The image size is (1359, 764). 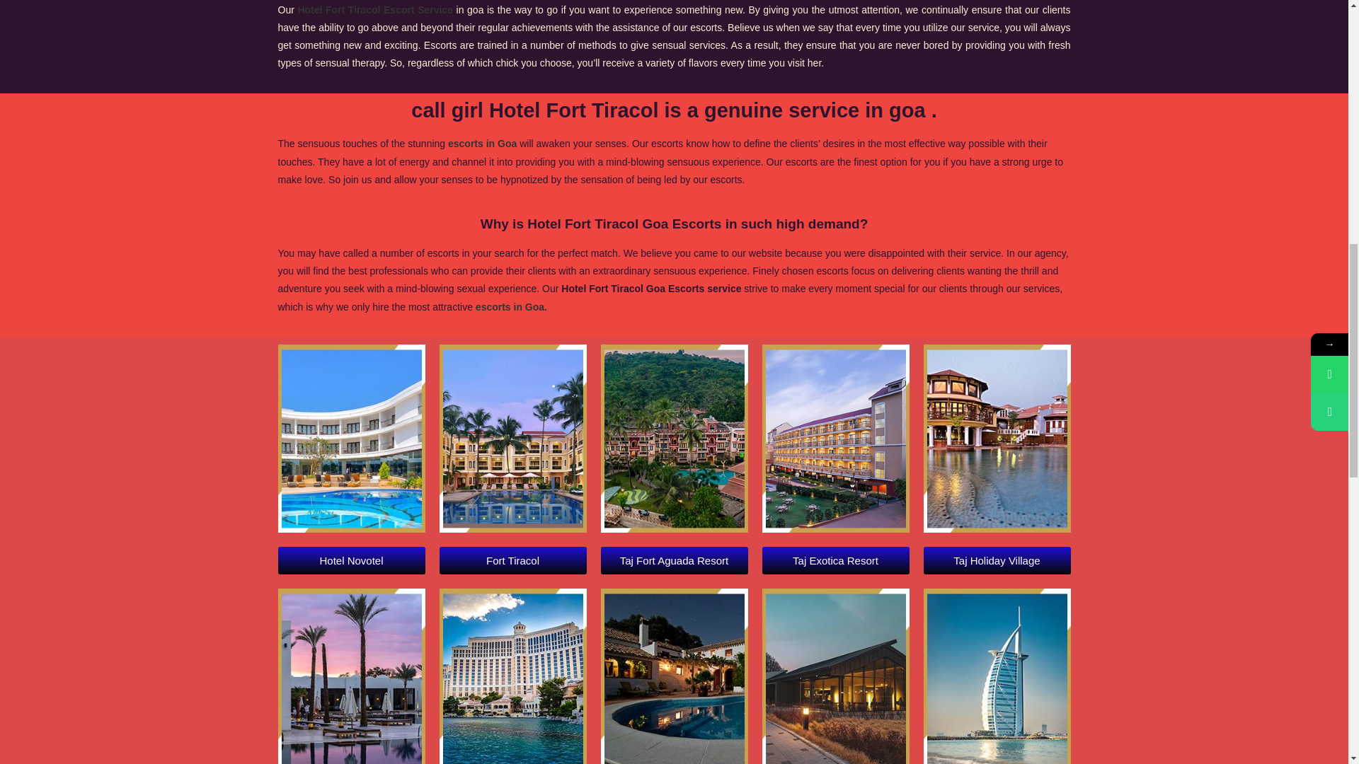 What do you see at coordinates (674, 560) in the screenshot?
I see `Taj Fort Aguada Resort` at bounding box center [674, 560].